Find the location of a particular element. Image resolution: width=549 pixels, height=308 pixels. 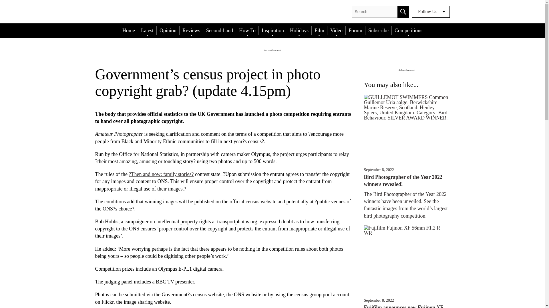

Opinion is located at coordinates (168, 30).